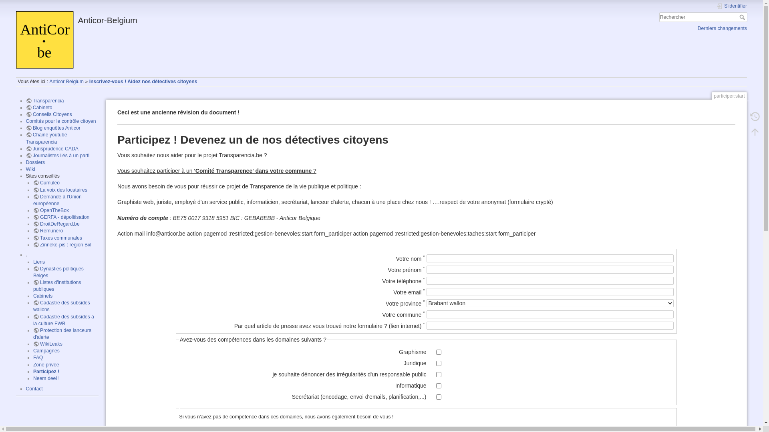 This screenshot has width=769, height=432. What do you see at coordinates (46, 138) in the screenshot?
I see `Chaine youtube Transparencia` at bounding box center [46, 138].